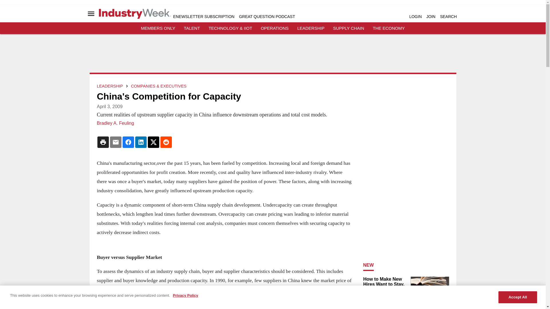 This screenshot has width=550, height=309. I want to click on LOGIN, so click(415, 16).